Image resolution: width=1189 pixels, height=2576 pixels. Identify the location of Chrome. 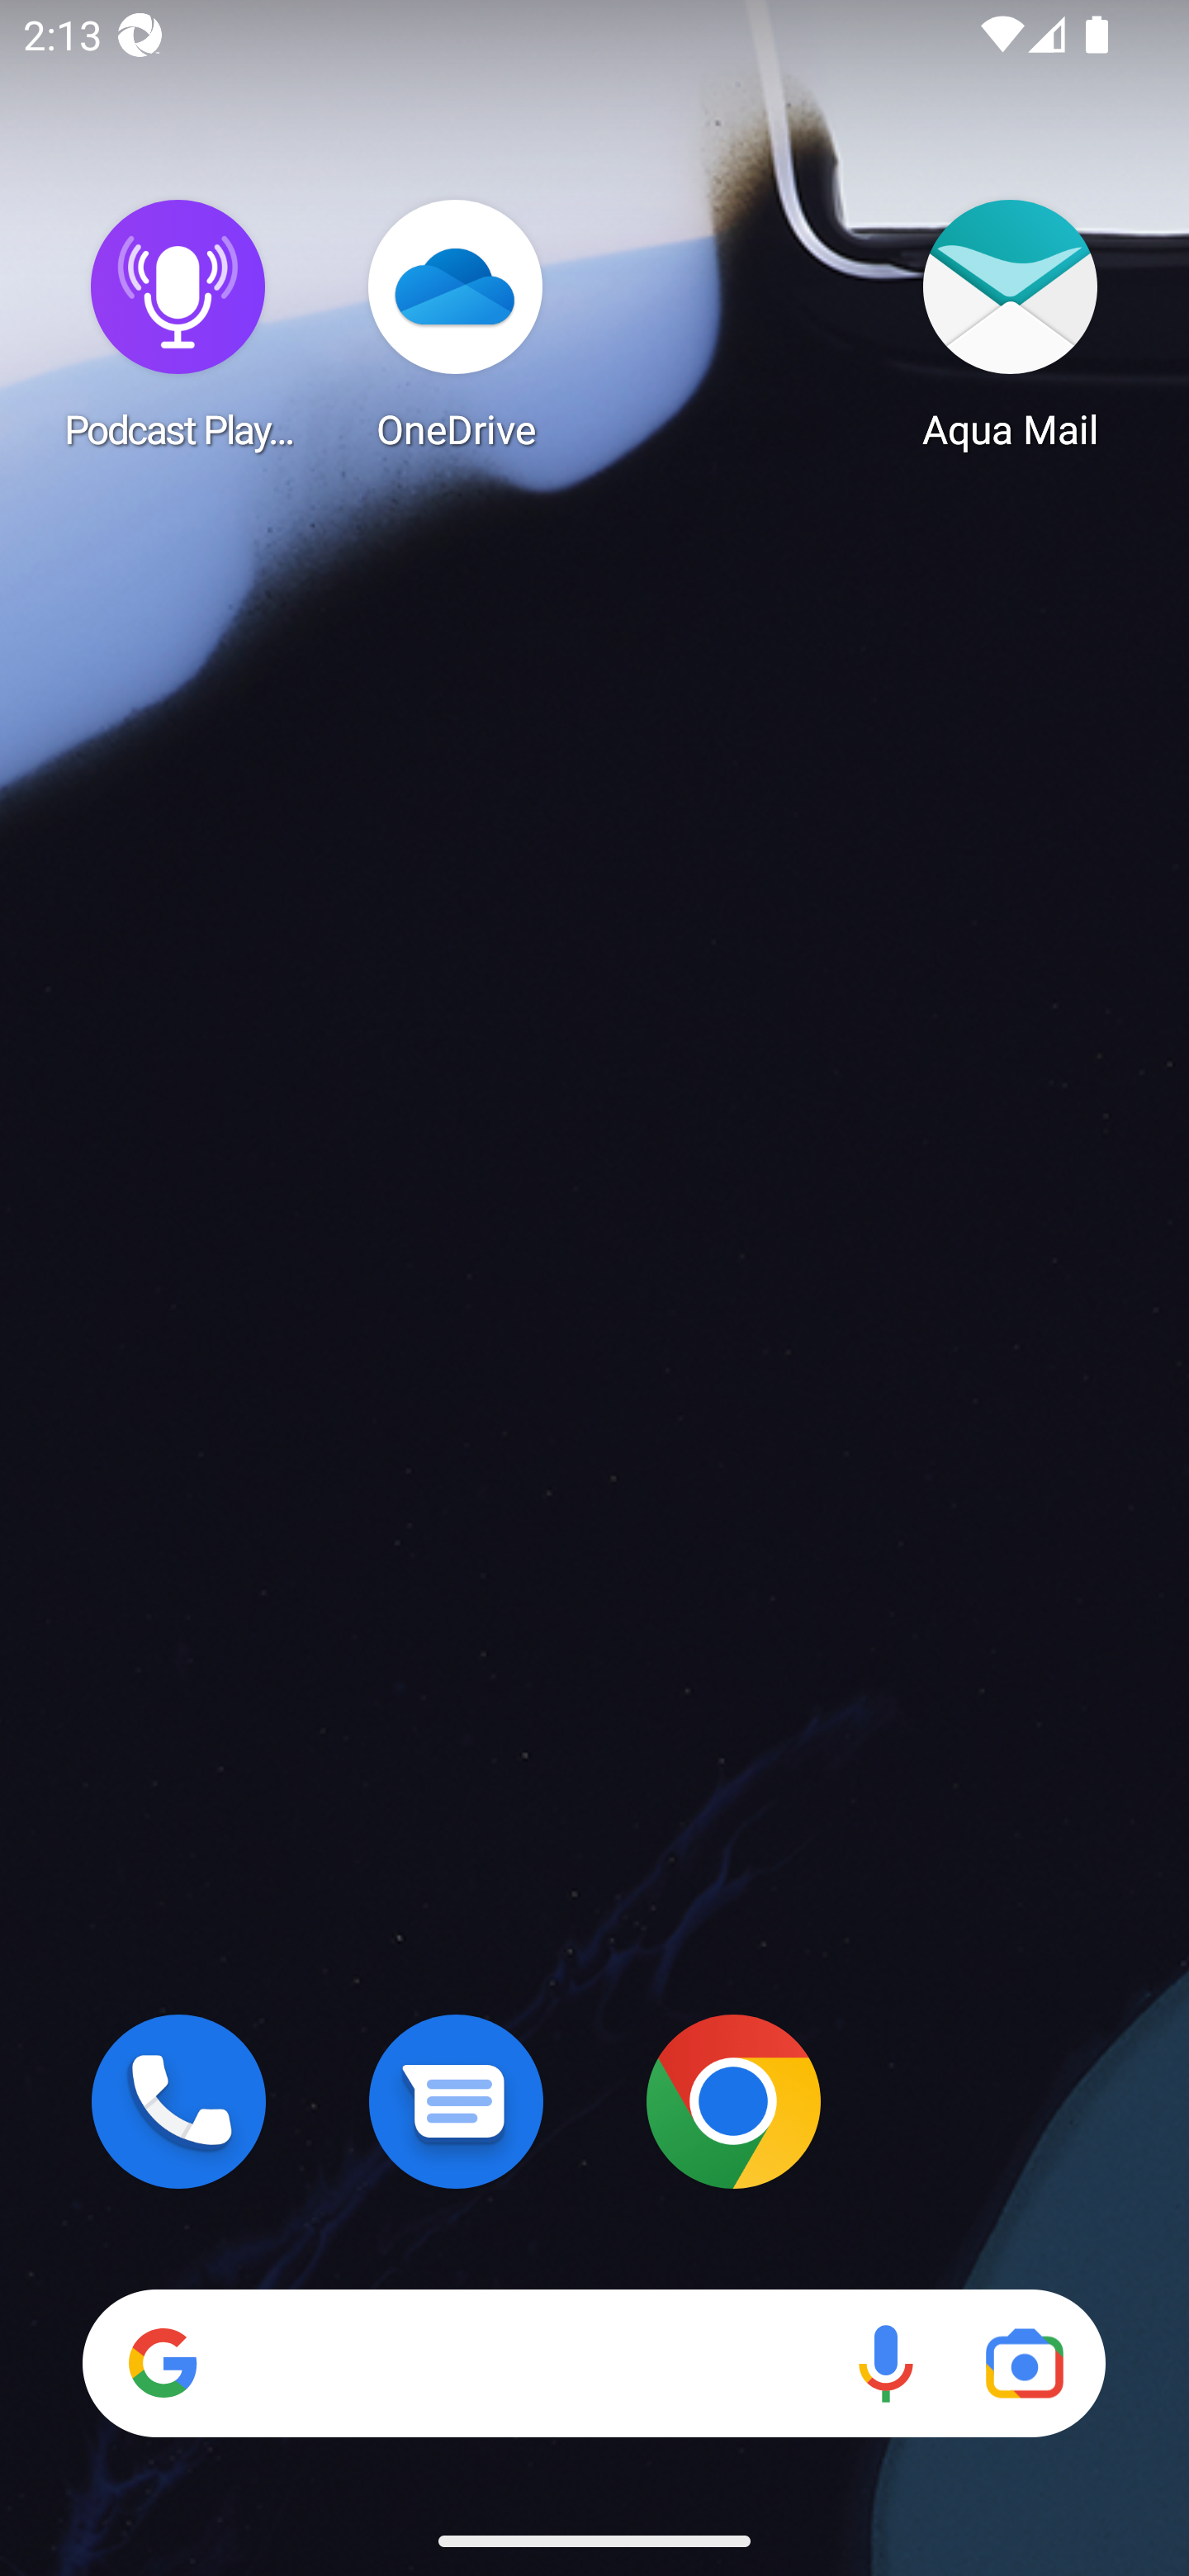
(733, 2101).